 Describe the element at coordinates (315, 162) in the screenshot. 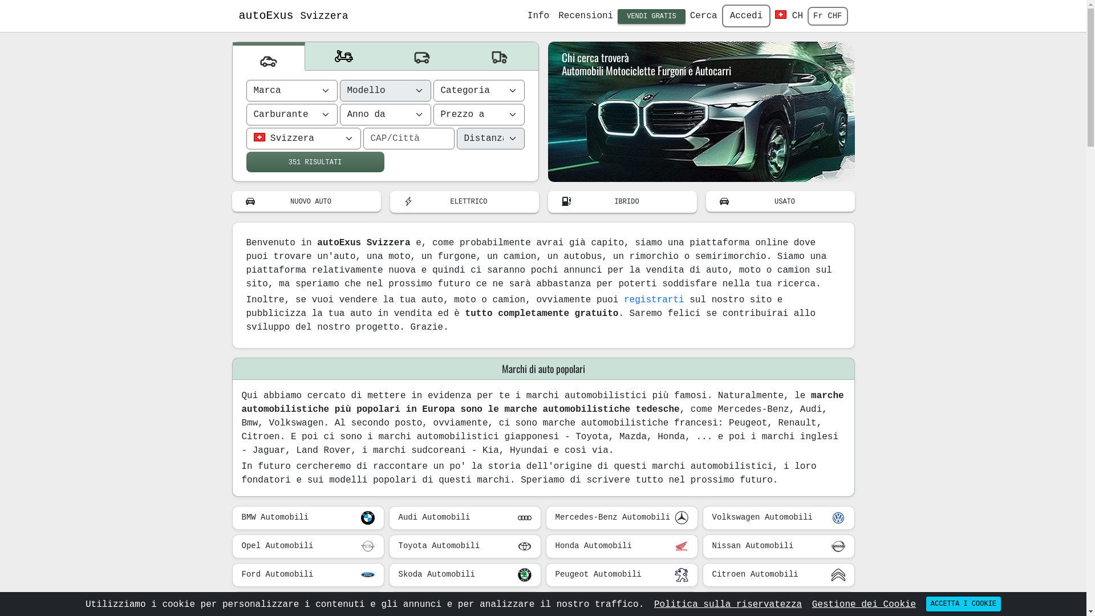

I see `351 RISULTATI` at that location.